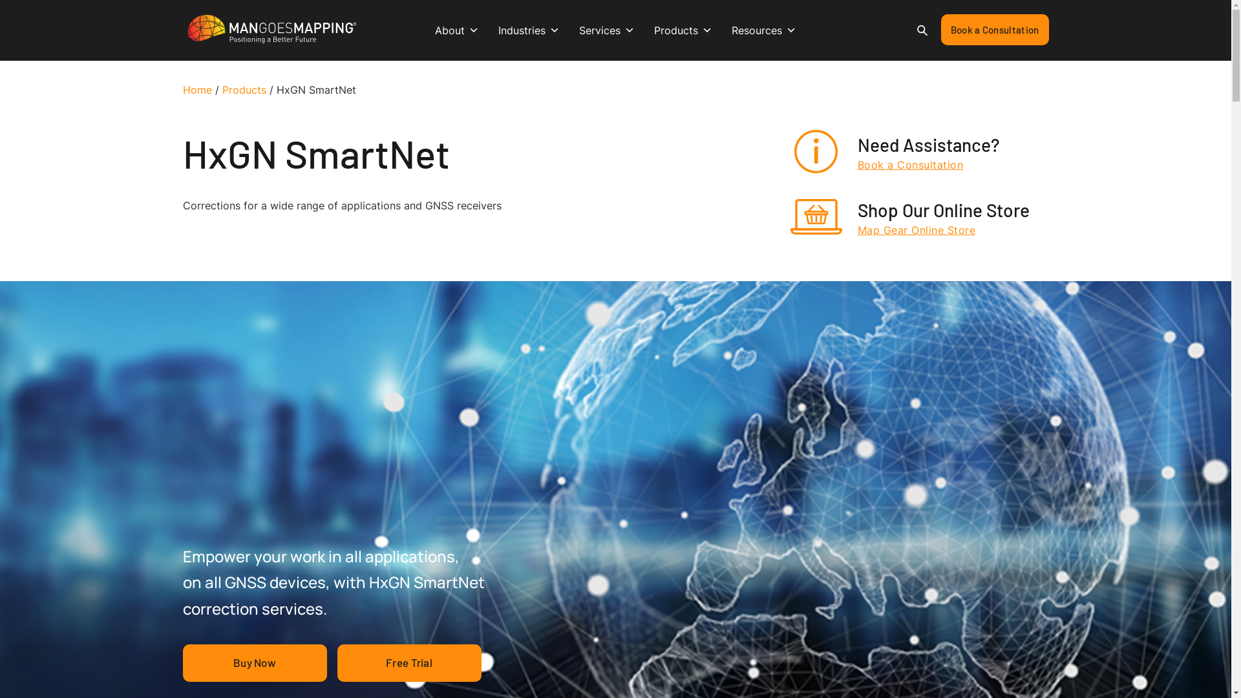  What do you see at coordinates (928, 165) in the screenshot?
I see `Book a Consultation` at bounding box center [928, 165].